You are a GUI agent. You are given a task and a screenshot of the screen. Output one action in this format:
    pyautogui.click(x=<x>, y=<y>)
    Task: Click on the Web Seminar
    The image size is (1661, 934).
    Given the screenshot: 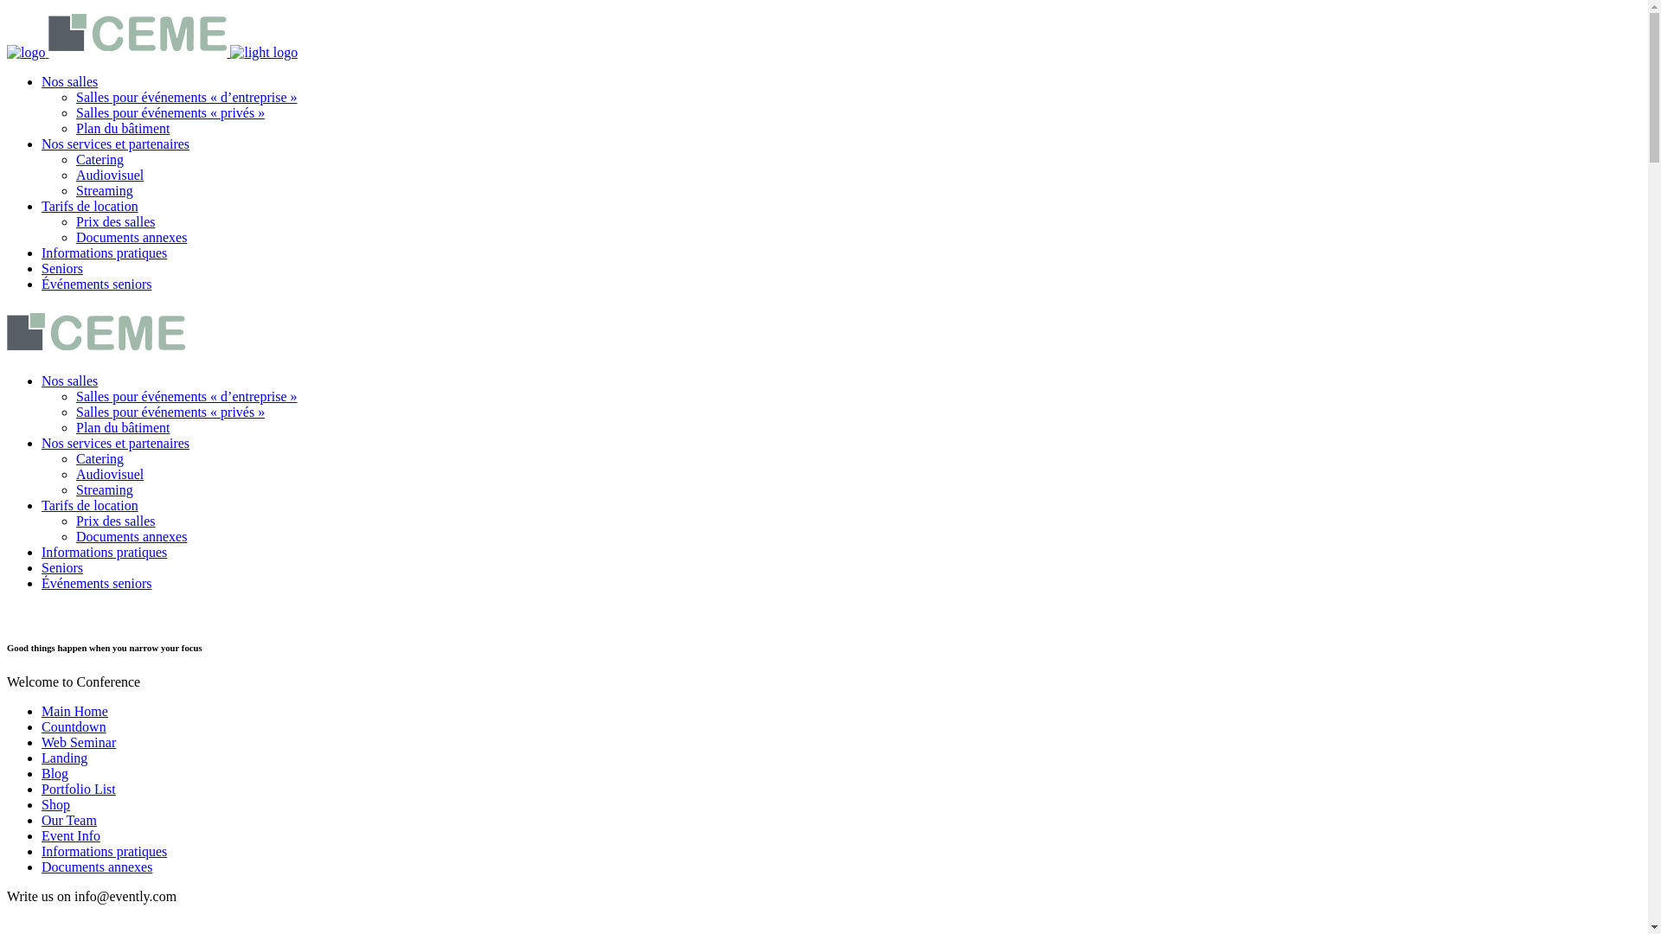 What is the action you would take?
    pyautogui.click(x=79, y=742)
    